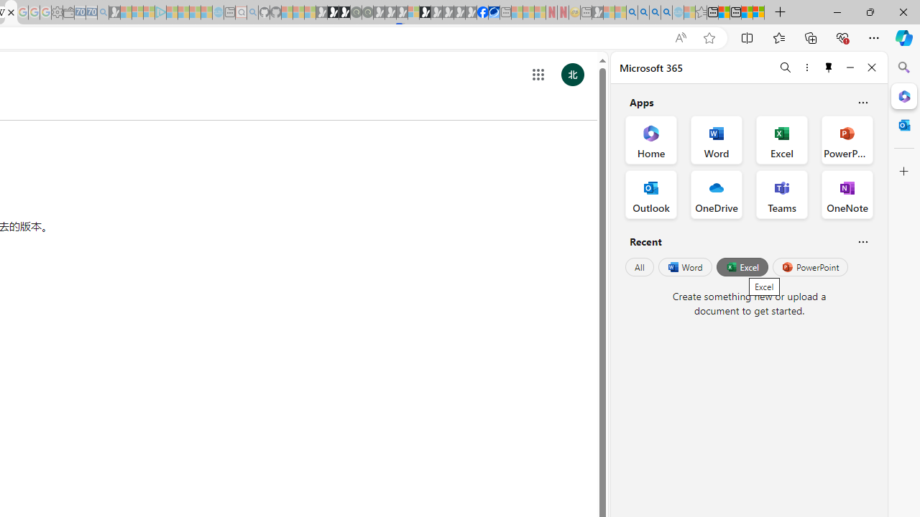 The width and height of the screenshot is (920, 517). What do you see at coordinates (667, 13) in the screenshot?
I see `Google Chrome Internet Browser Download - Search Images` at bounding box center [667, 13].